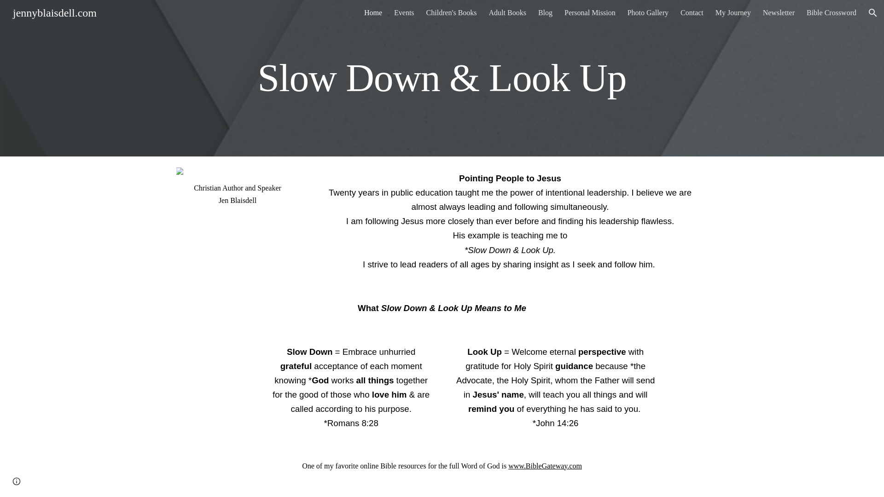 This screenshot has width=884, height=497. Describe the element at coordinates (590, 13) in the screenshot. I see `Personal Mission` at that location.